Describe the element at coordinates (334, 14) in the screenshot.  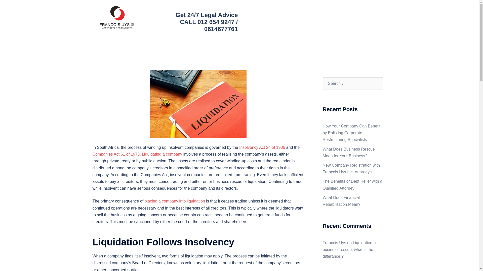
I see `FOR BUSINESS` at that location.